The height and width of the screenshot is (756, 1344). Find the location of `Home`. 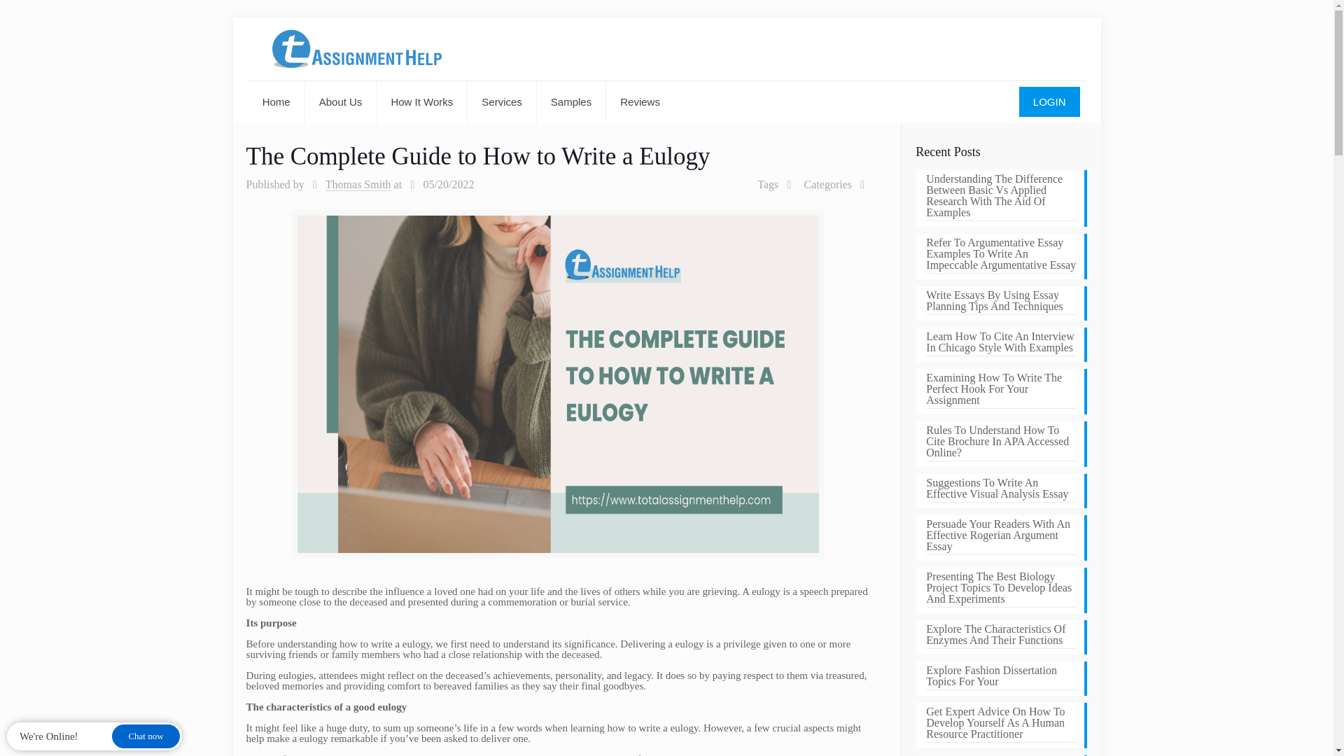

Home is located at coordinates (276, 102).